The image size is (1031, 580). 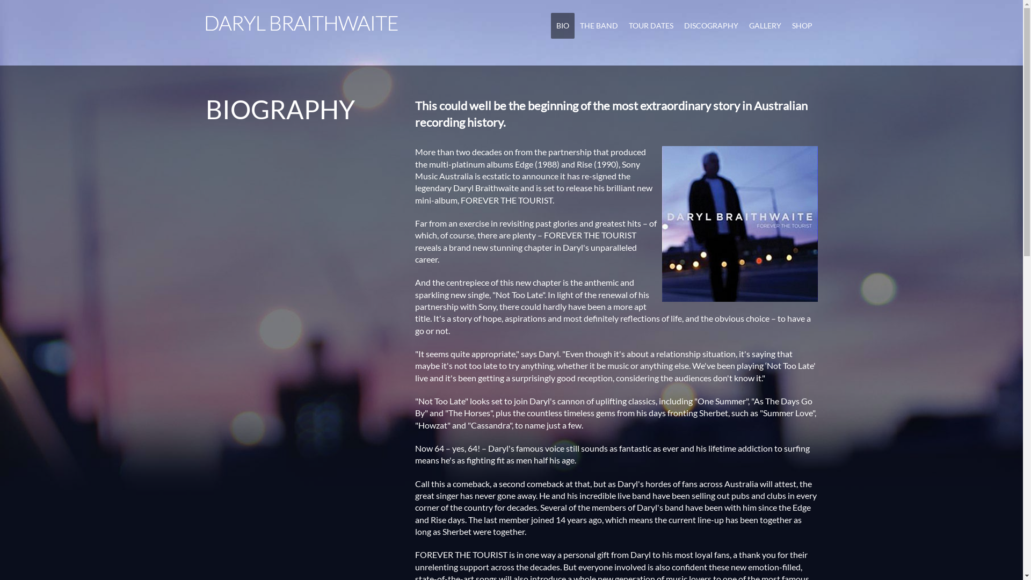 I want to click on THE BAND, so click(x=599, y=26).